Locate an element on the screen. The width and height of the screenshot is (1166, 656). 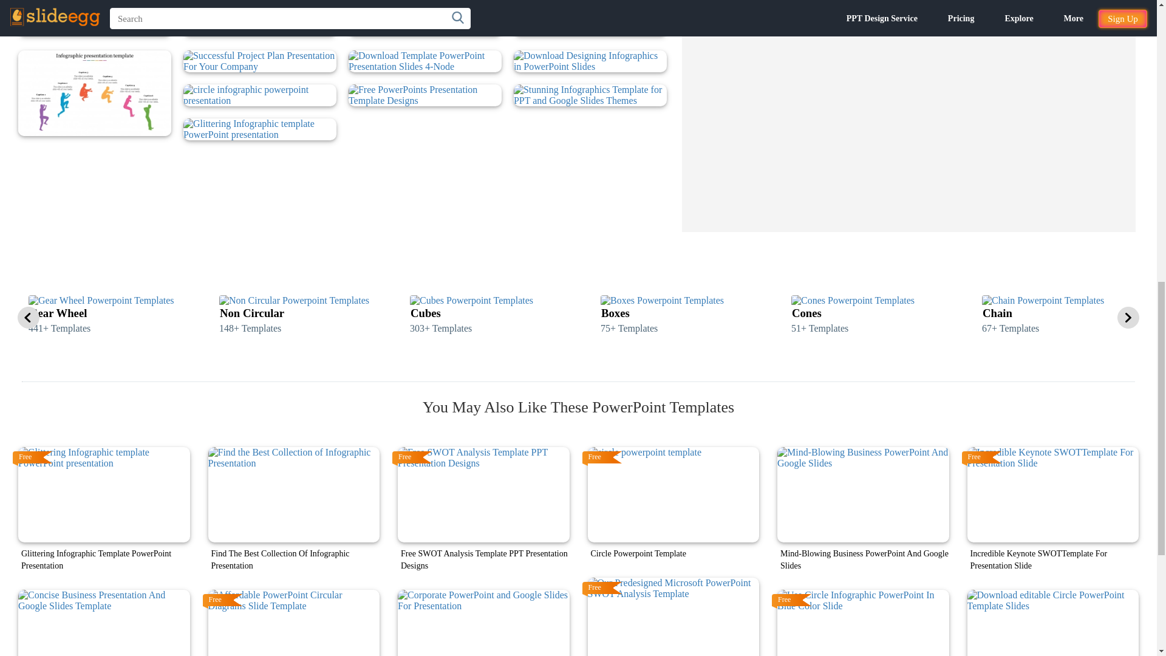
Concise Business Presentation And Google Slides Template is located at coordinates (104, 623).